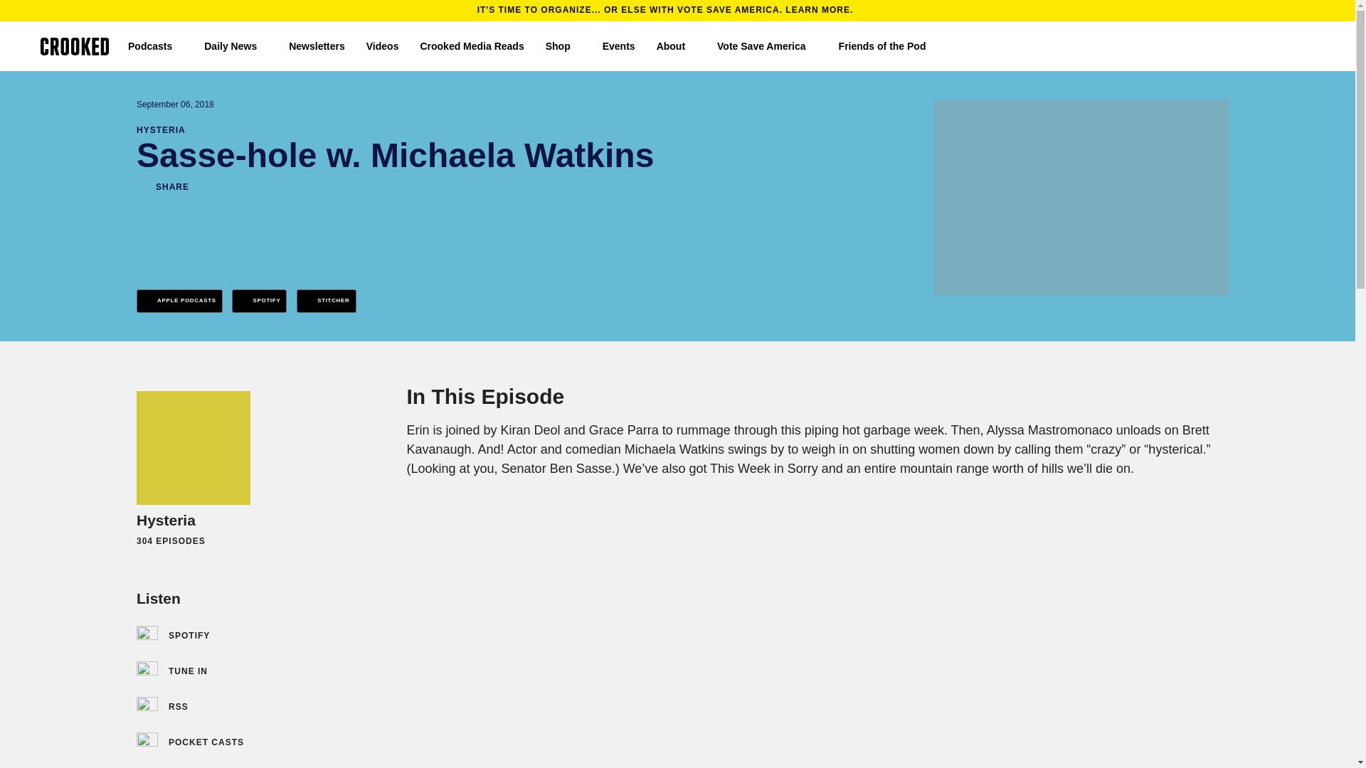 Image resolution: width=1366 pixels, height=768 pixels. What do you see at coordinates (676, 46) in the screenshot?
I see `About` at bounding box center [676, 46].